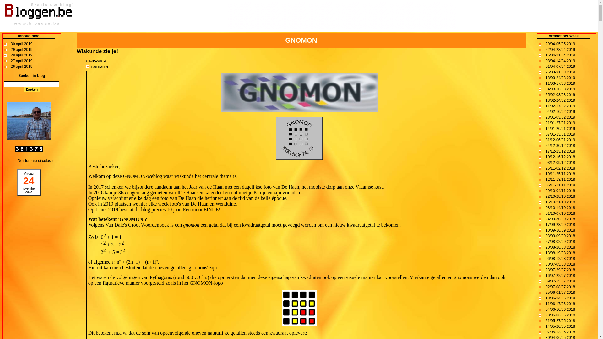  I want to click on 25/03-31/03 2019, so click(560, 72).